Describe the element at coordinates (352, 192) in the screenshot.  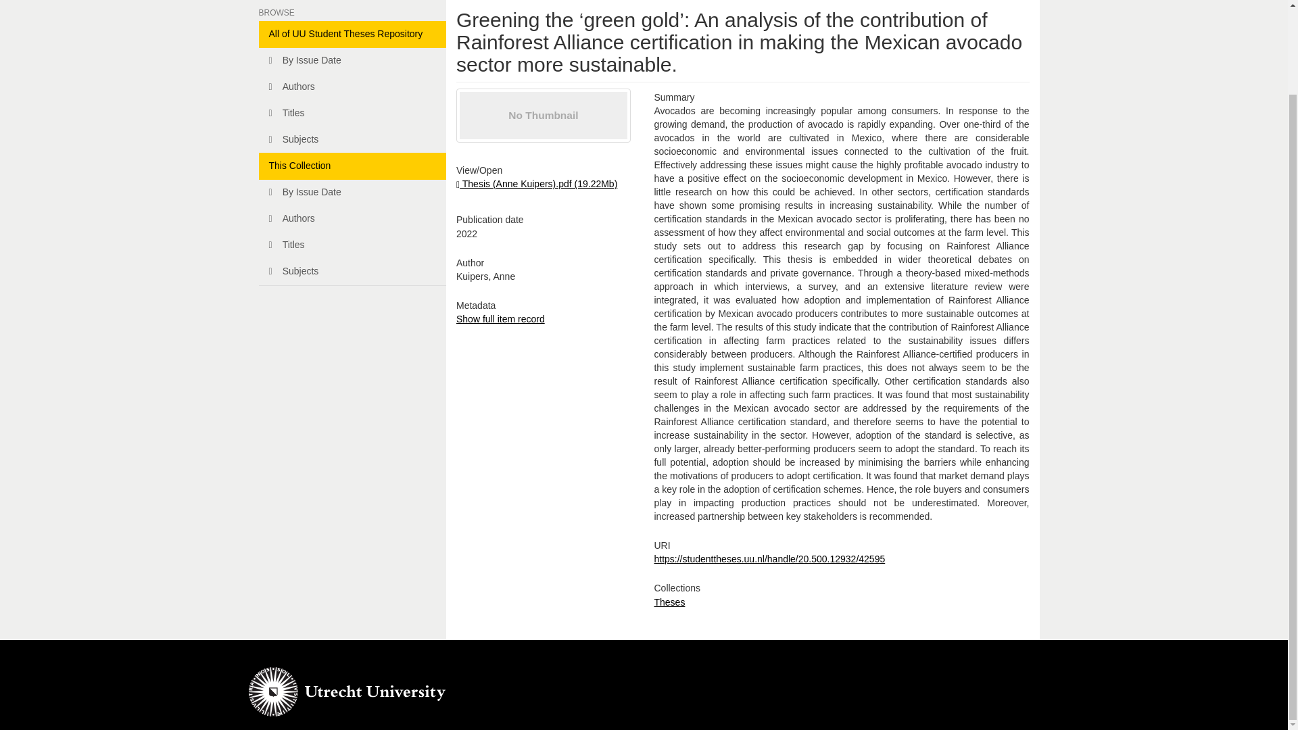
I see `By Issue Date` at that location.